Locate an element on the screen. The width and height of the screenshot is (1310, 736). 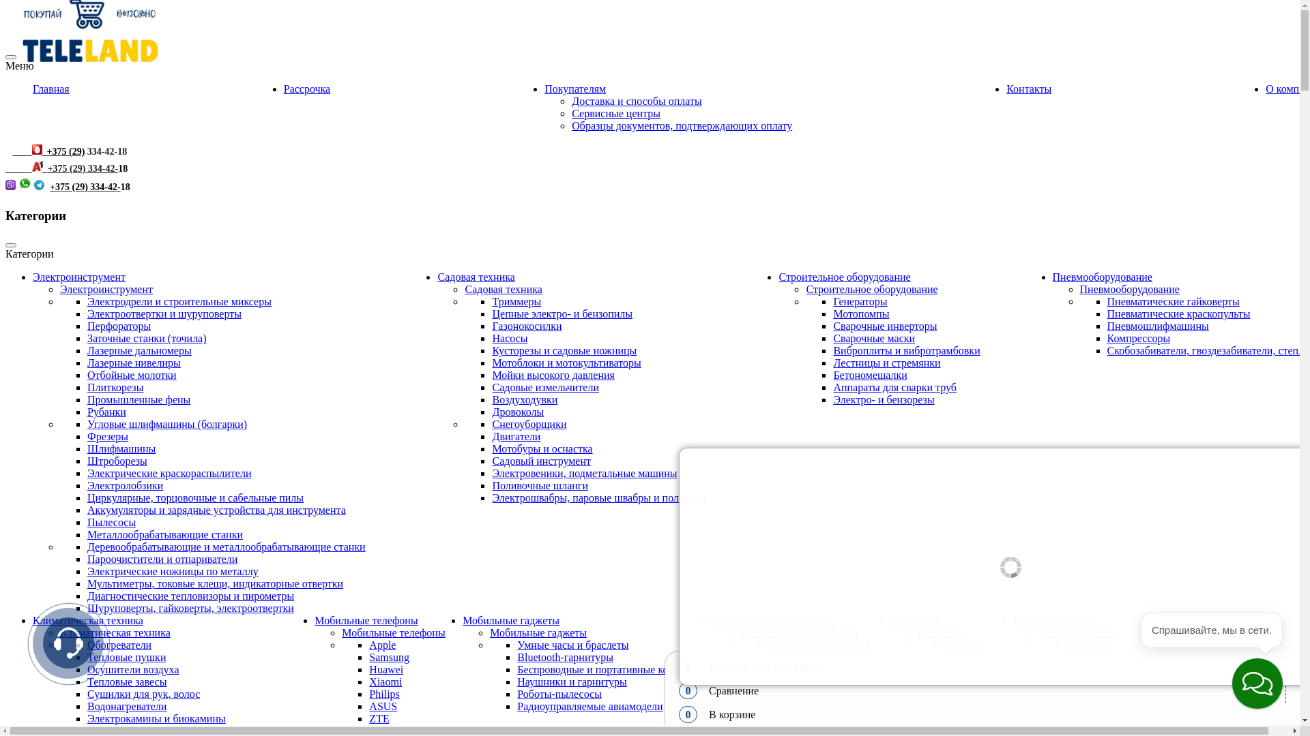
ASUS is located at coordinates (383, 706).